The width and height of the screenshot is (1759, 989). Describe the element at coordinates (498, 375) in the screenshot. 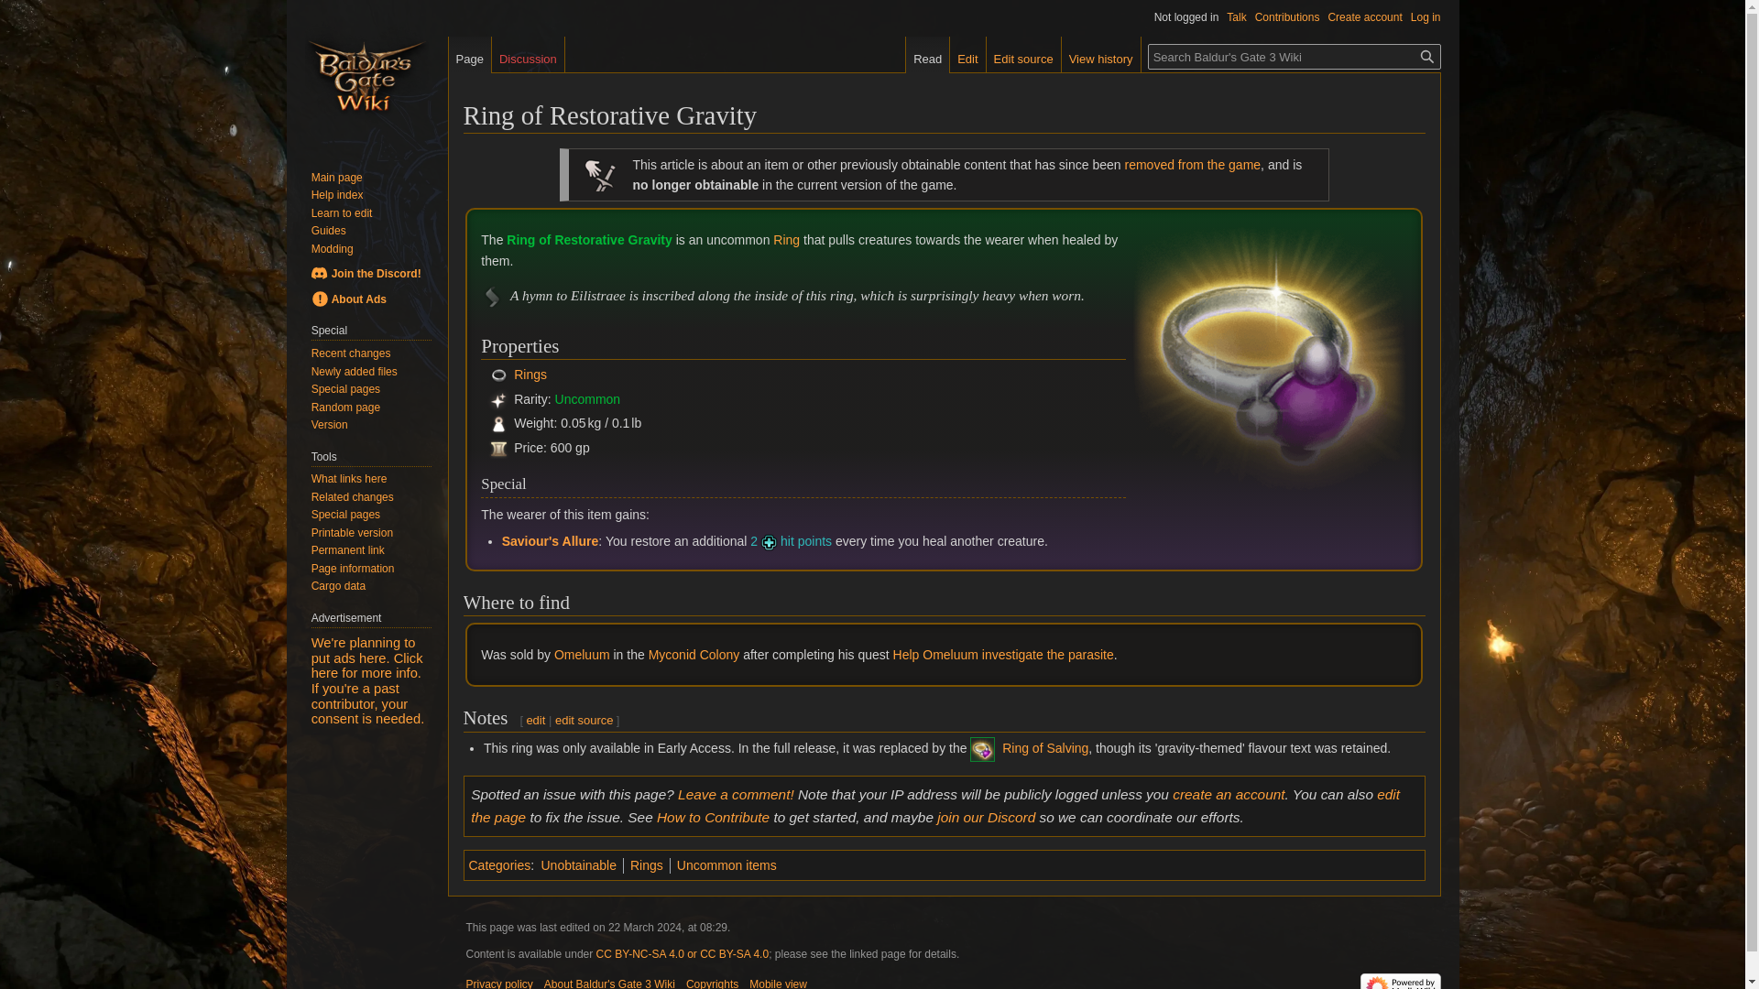

I see `Rings` at that location.